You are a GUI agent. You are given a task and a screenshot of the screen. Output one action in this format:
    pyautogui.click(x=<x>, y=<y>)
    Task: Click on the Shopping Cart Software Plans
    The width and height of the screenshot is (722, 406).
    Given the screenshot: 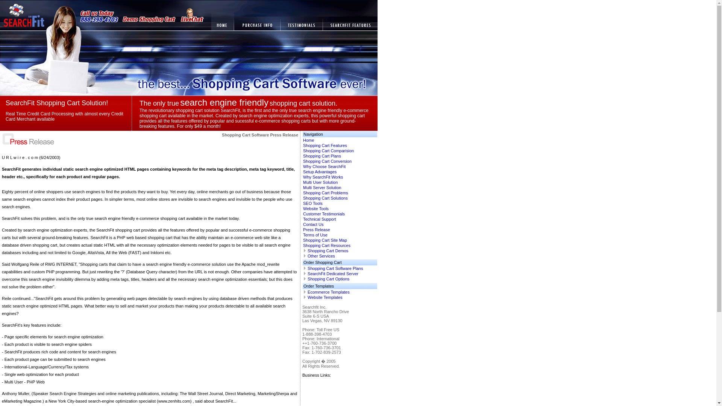 What is the action you would take?
    pyautogui.click(x=335, y=268)
    